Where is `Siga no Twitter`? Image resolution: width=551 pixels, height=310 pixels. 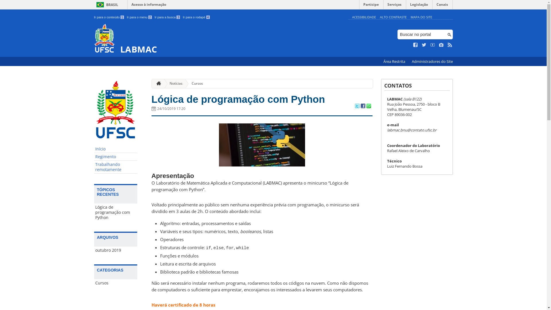 Siga no Twitter is located at coordinates (424, 45).